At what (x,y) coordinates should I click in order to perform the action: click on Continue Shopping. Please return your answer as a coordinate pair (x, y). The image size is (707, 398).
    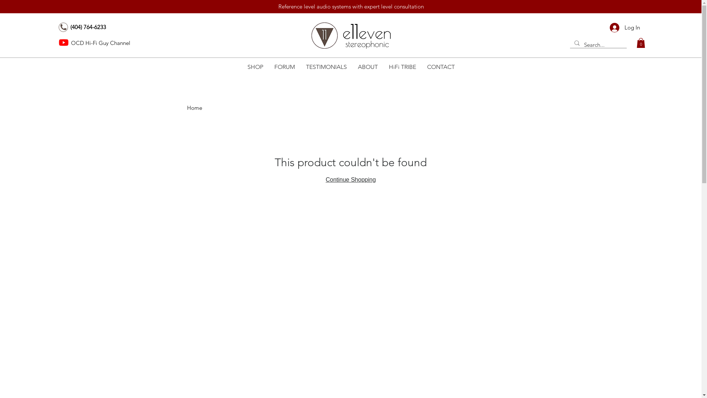
    Looking at the image, I should click on (351, 180).